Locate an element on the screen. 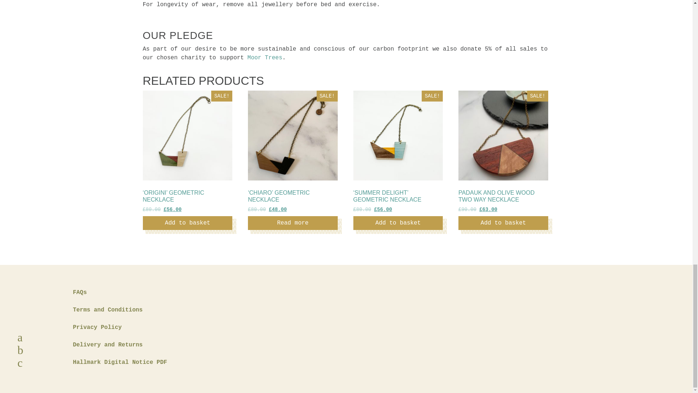 This screenshot has width=698, height=393. Delivery and Returns is located at coordinates (107, 345).